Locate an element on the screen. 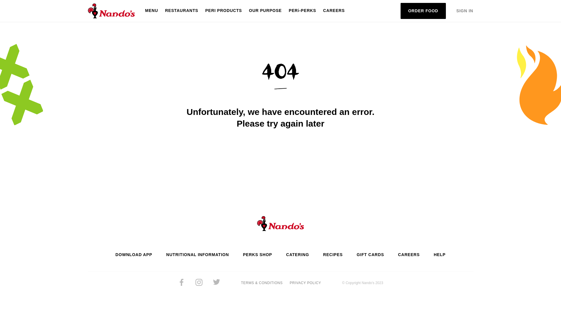  Twitter is located at coordinates (217, 283).